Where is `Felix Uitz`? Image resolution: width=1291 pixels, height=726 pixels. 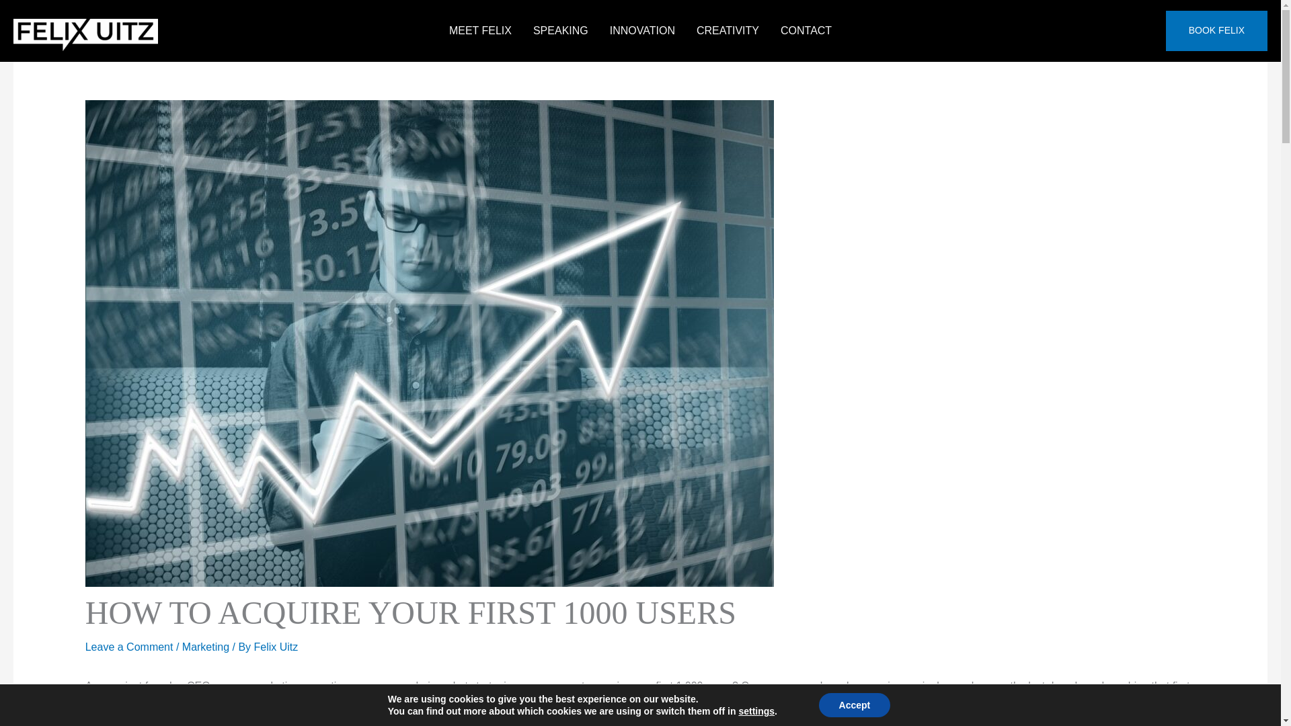 Felix Uitz is located at coordinates (276, 647).